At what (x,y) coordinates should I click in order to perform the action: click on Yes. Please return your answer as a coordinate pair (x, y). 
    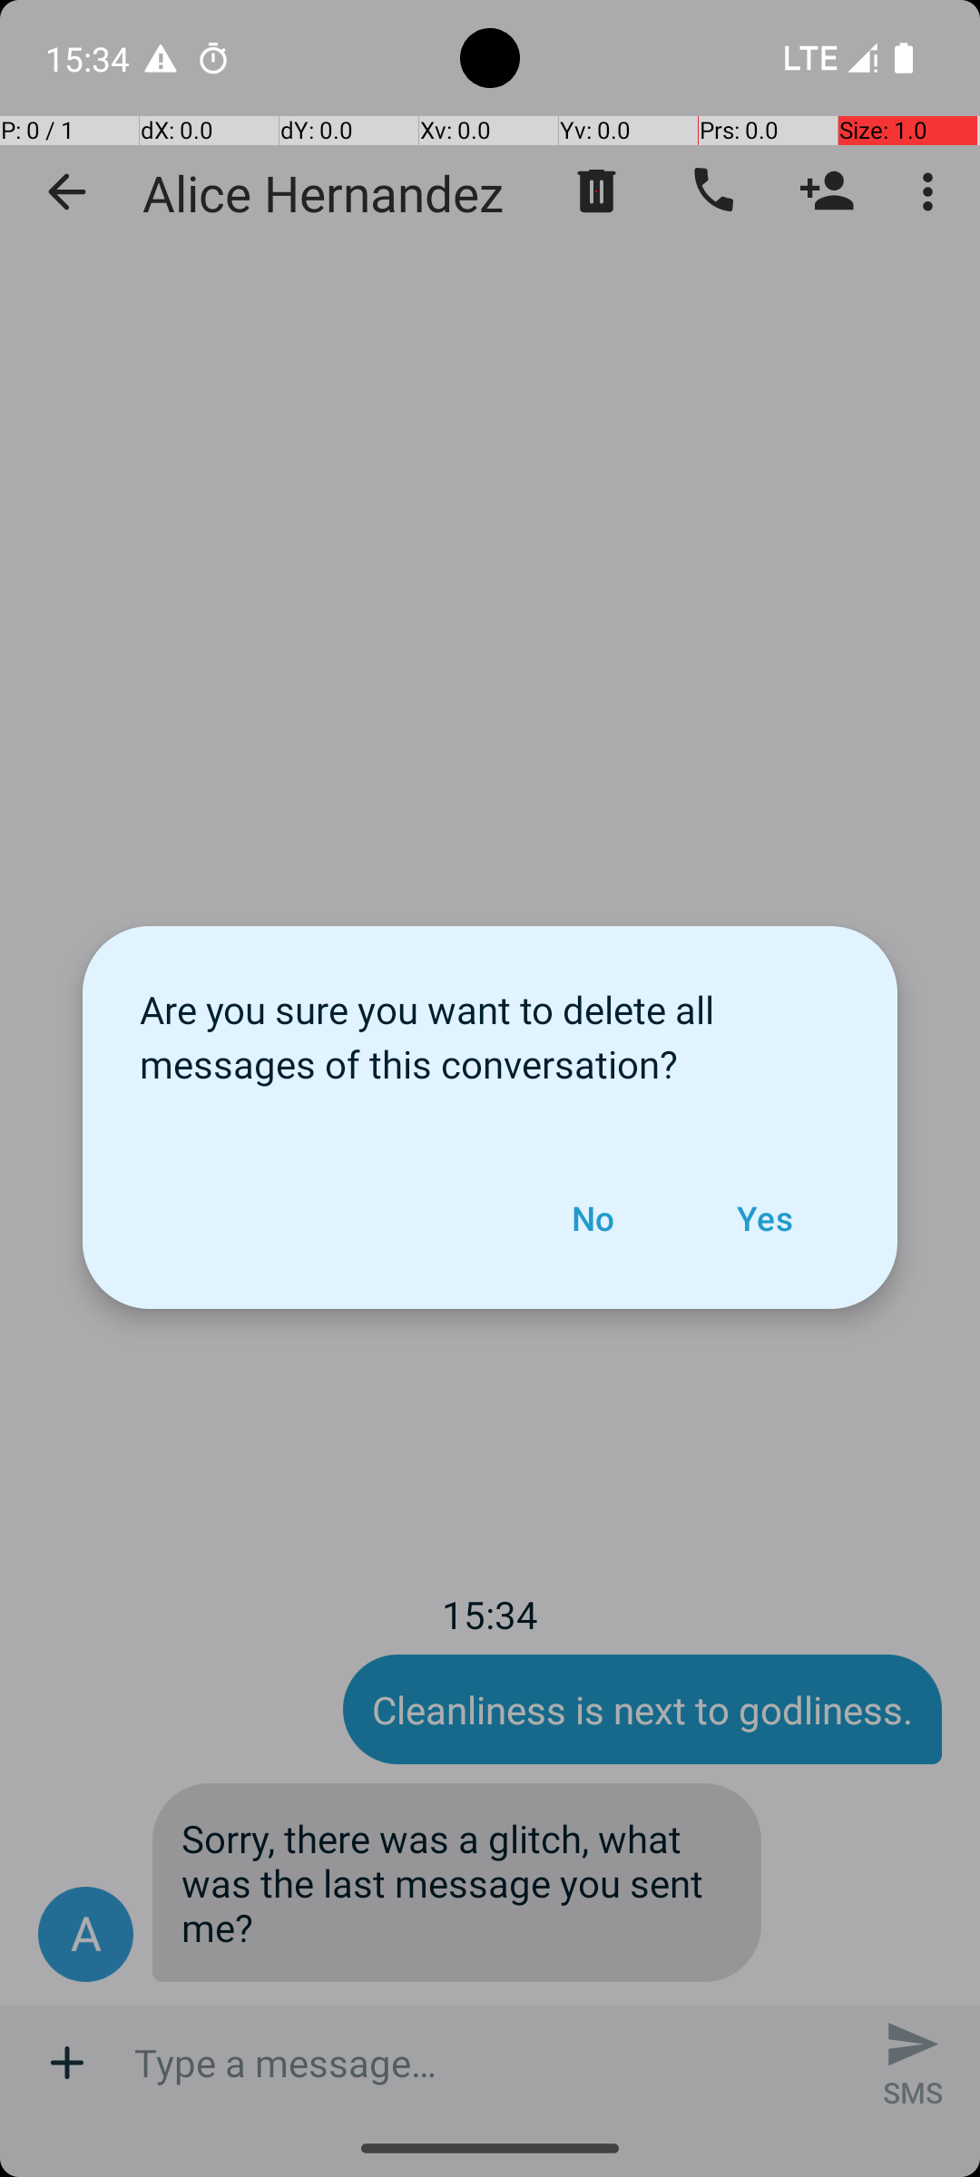
    Looking at the image, I should click on (764, 1218).